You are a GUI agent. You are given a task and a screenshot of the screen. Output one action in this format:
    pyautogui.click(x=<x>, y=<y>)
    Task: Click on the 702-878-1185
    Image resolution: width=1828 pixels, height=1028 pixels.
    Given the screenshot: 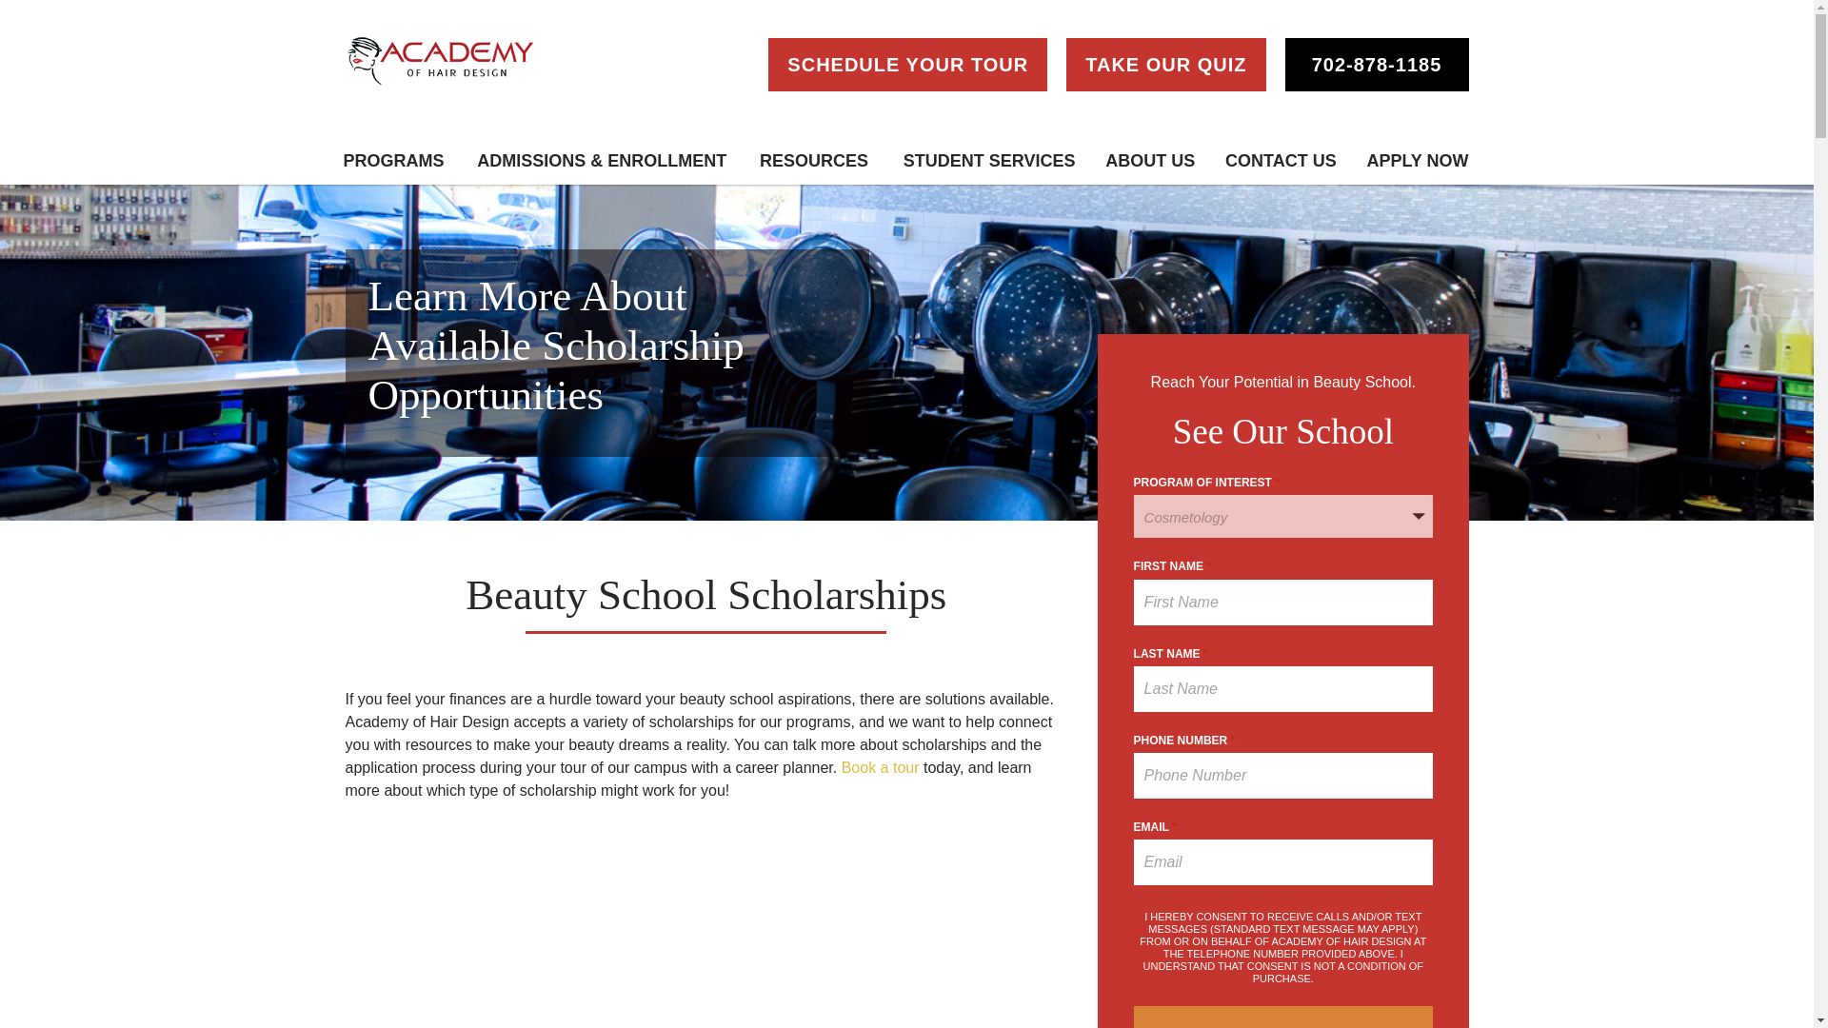 What is the action you would take?
    pyautogui.click(x=1377, y=65)
    